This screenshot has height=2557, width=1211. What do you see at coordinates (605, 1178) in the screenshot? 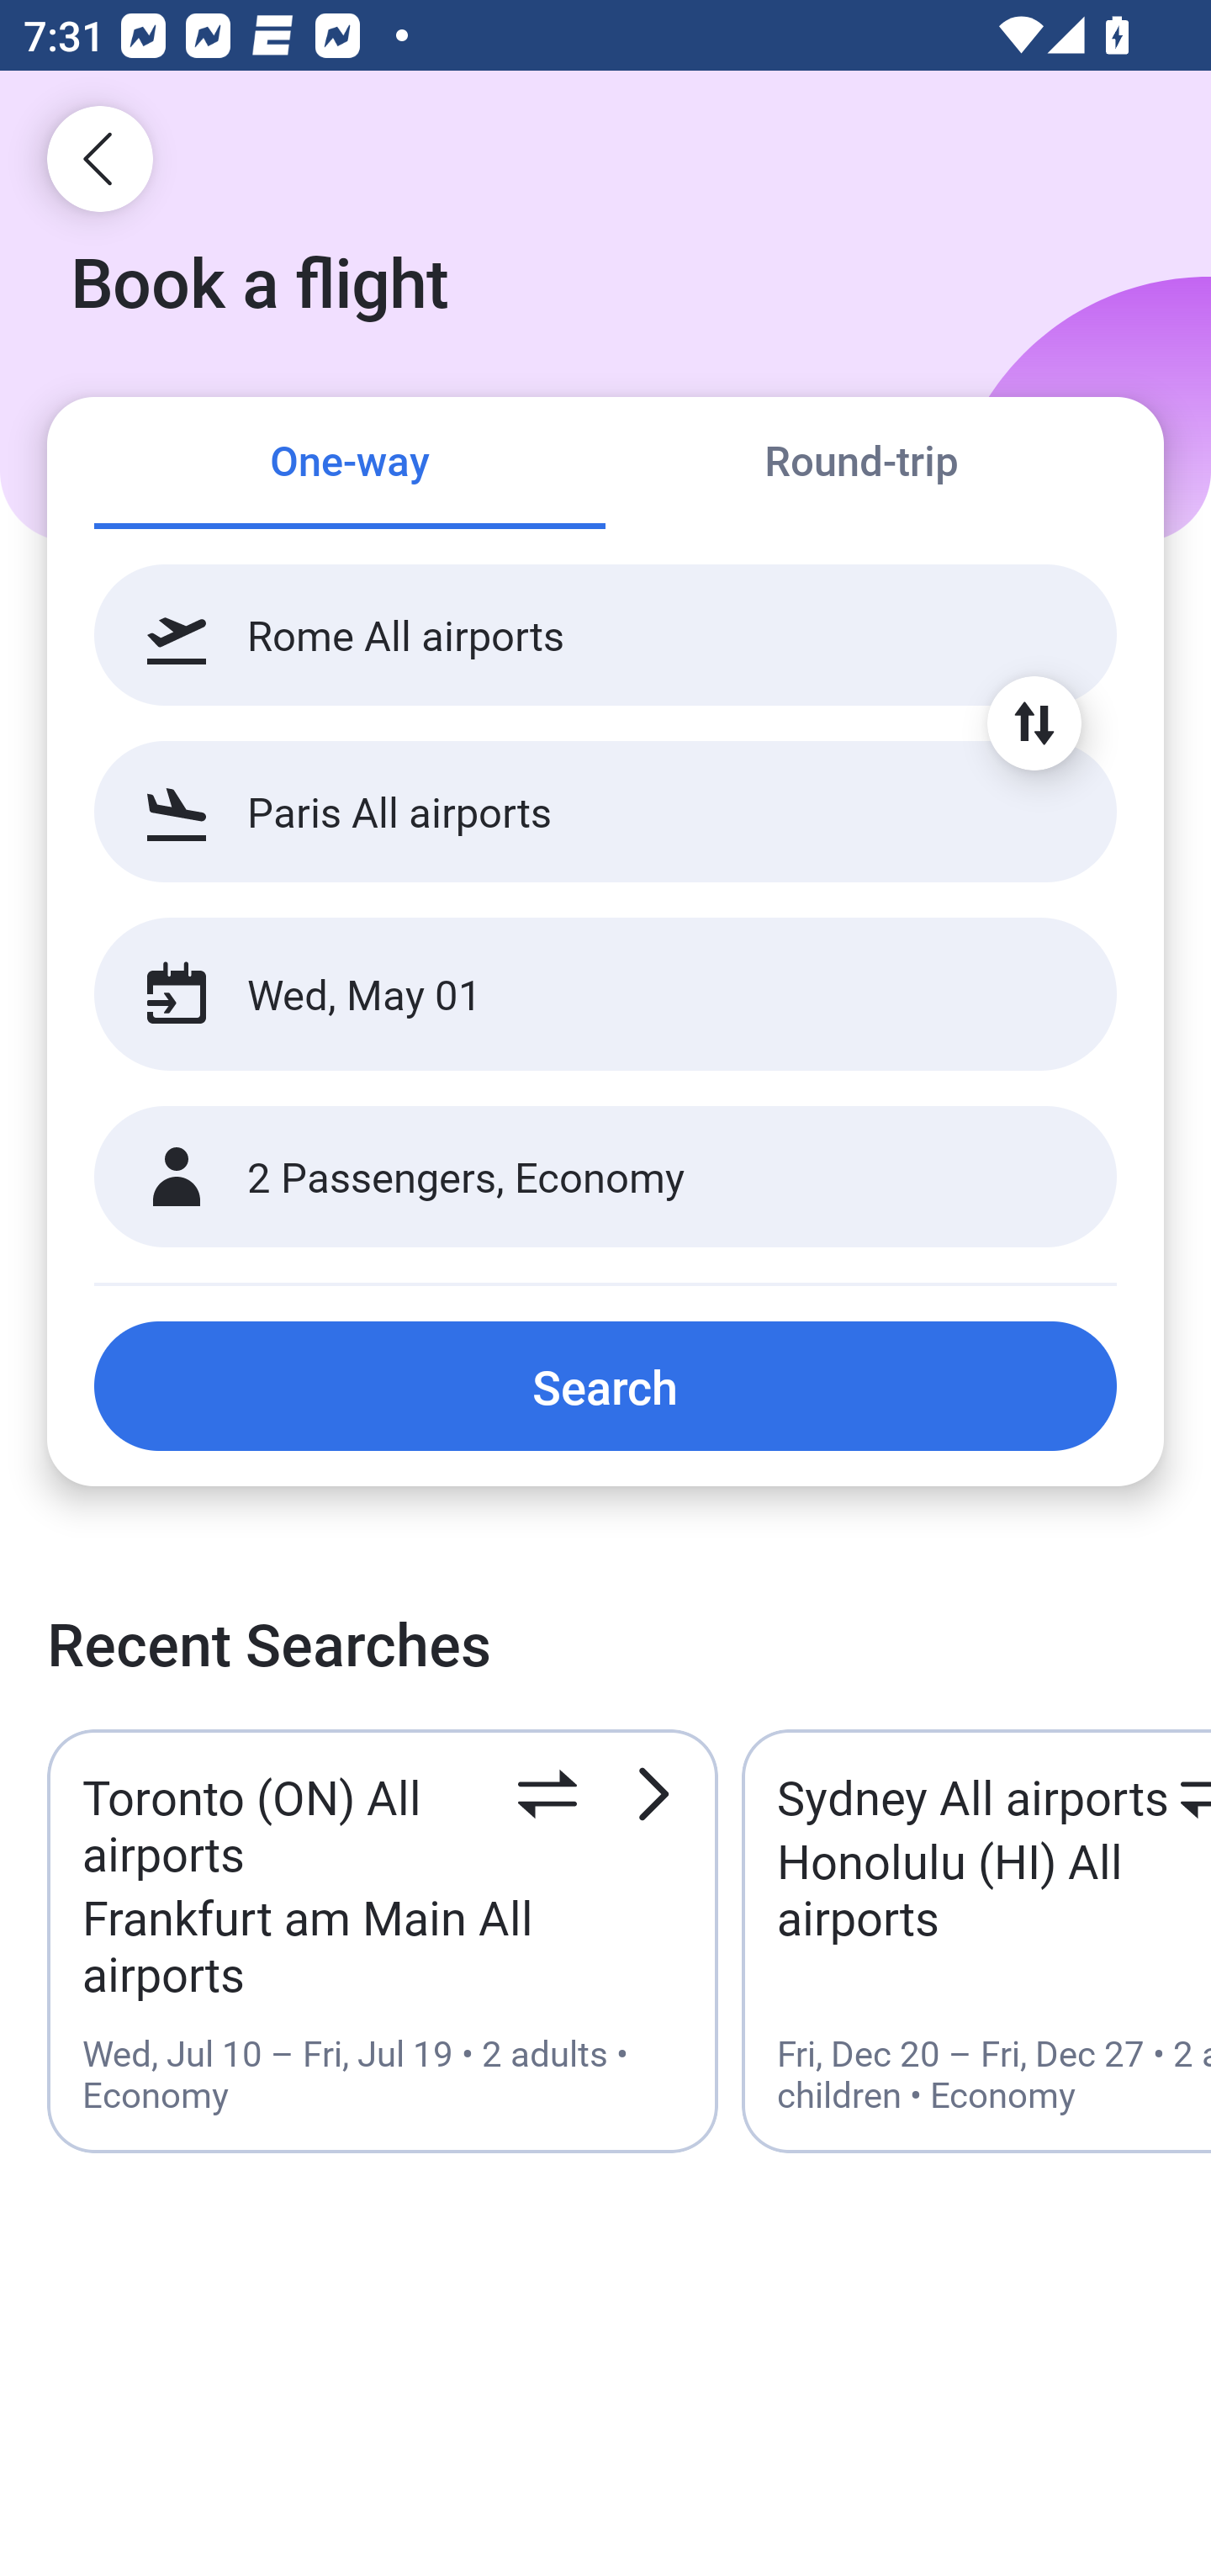
I see `2 Passengers, Economy` at bounding box center [605, 1178].